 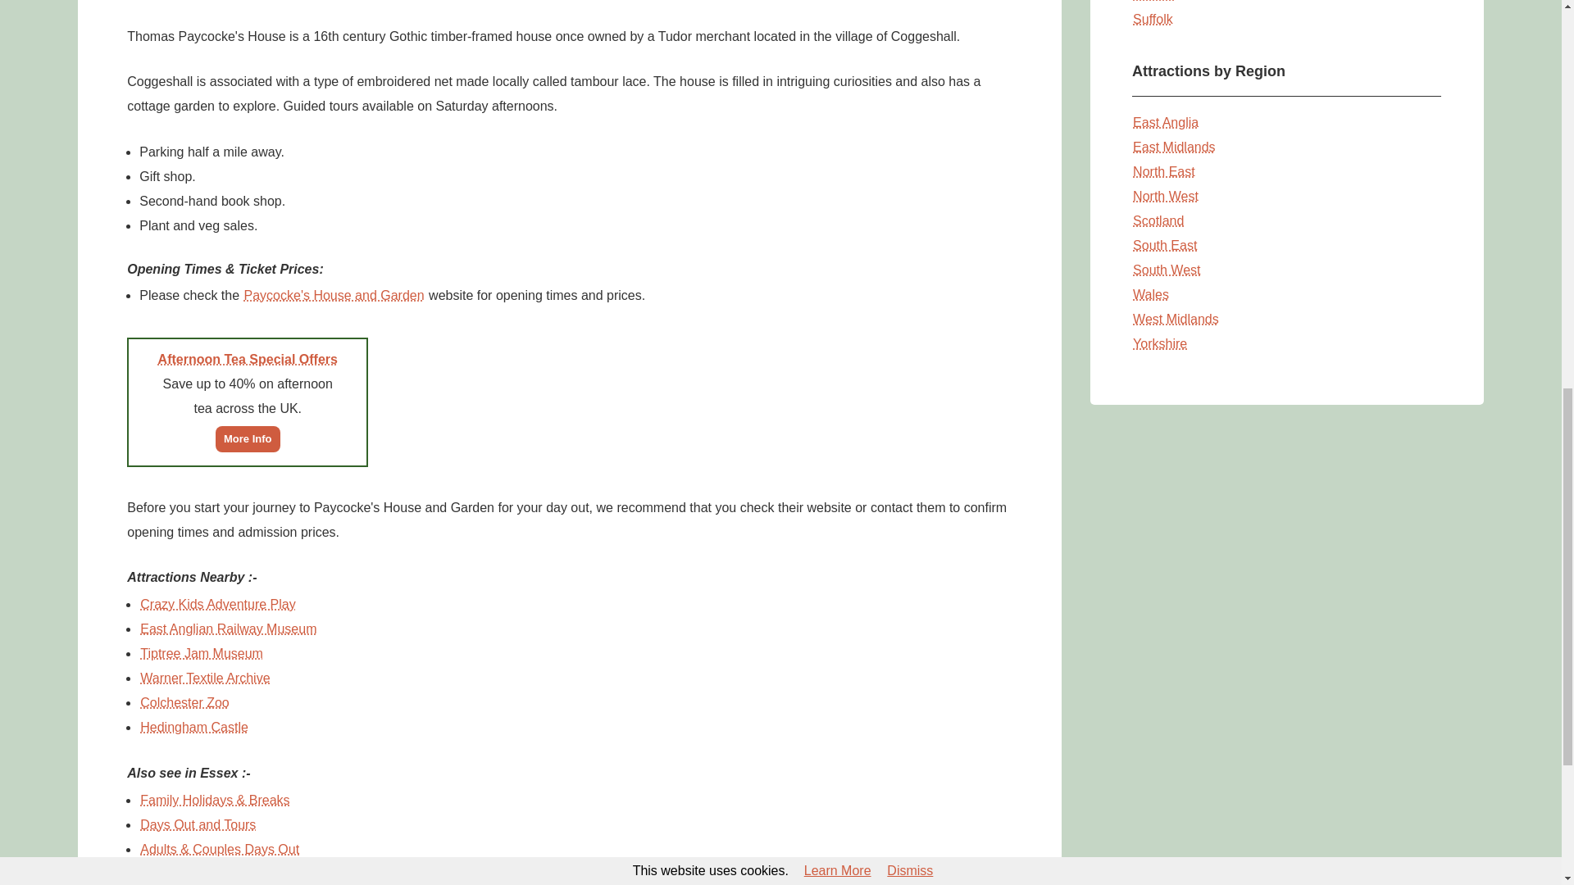 What do you see at coordinates (184, 701) in the screenshot?
I see `Colchester Zoo` at bounding box center [184, 701].